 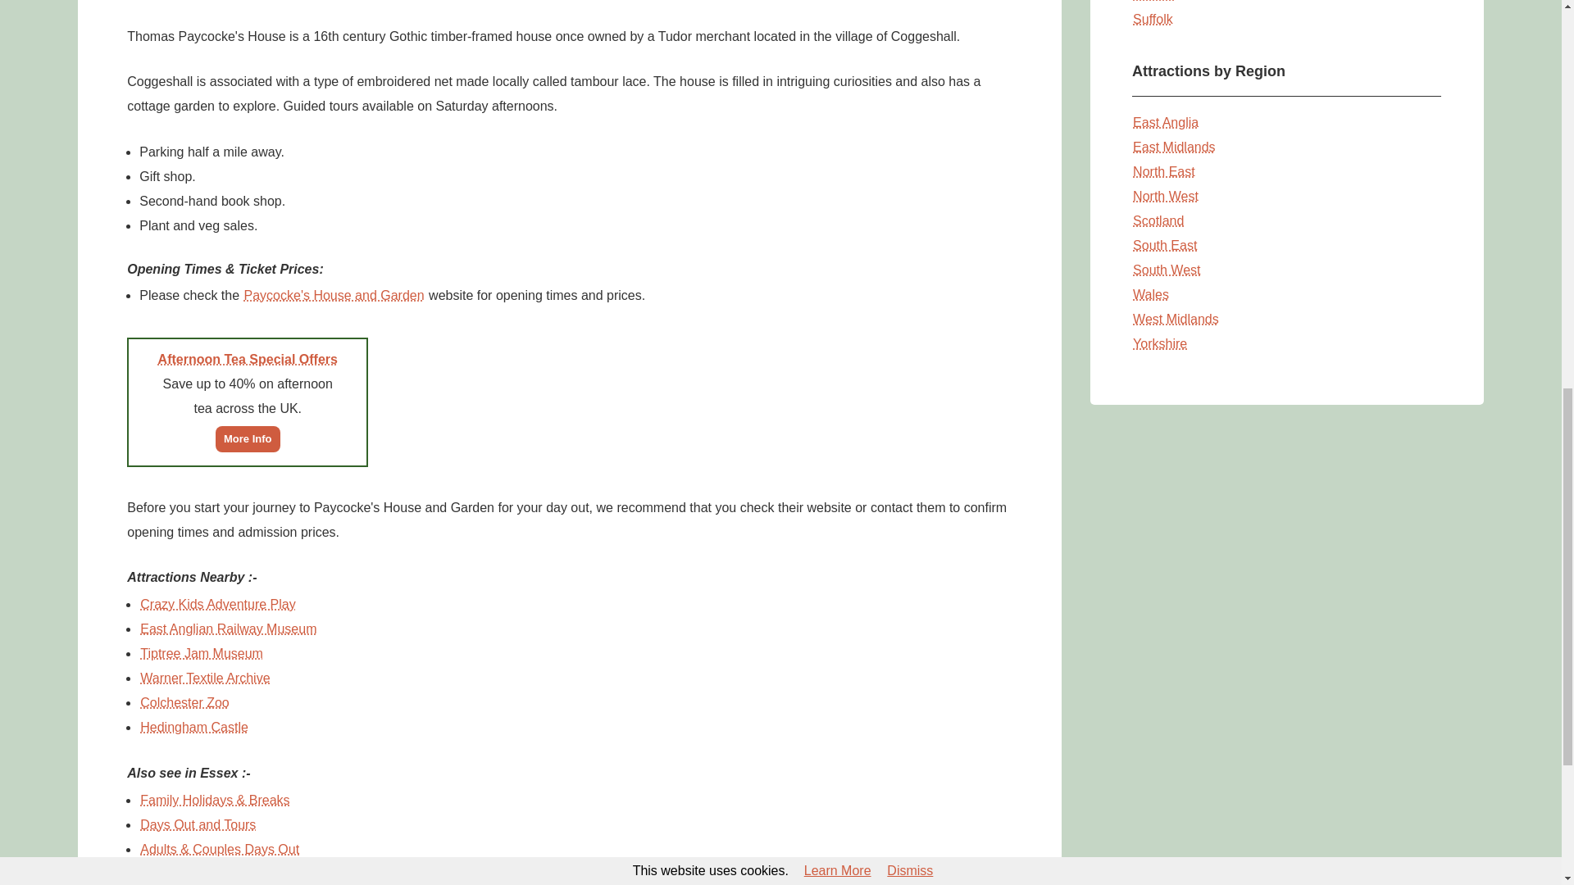 What do you see at coordinates (184, 701) in the screenshot?
I see `Colchester Zoo` at bounding box center [184, 701].